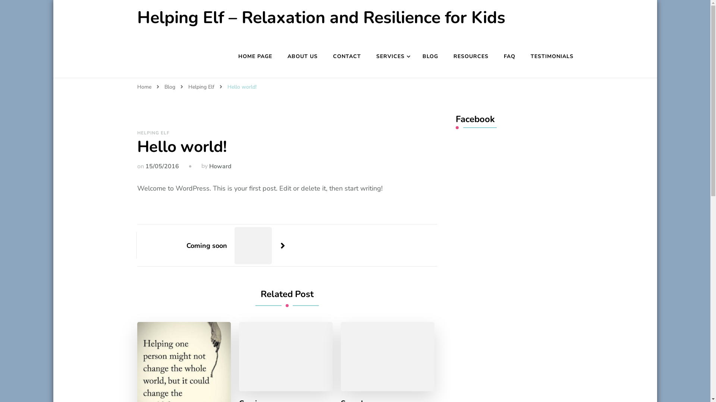 The width and height of the screenshot is (716, 402). Describe the element at coordinates (255, 57) in the screenshot. I see `HOME PAGE` at that location.